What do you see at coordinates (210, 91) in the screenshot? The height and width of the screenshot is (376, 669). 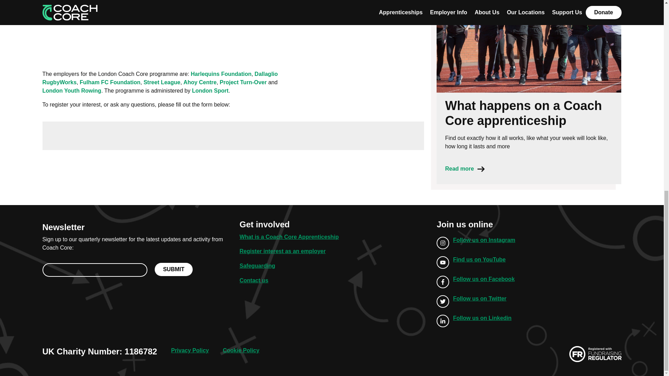 I see `London Sport` at bounding box center [210, 91].